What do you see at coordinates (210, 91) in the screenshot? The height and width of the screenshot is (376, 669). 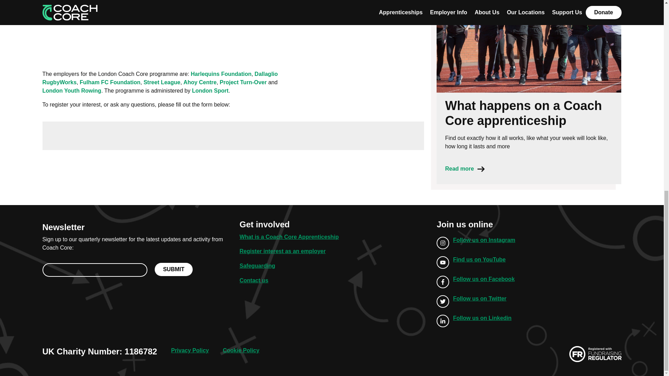 I see `London Sport` at bounding box center [210, 91].